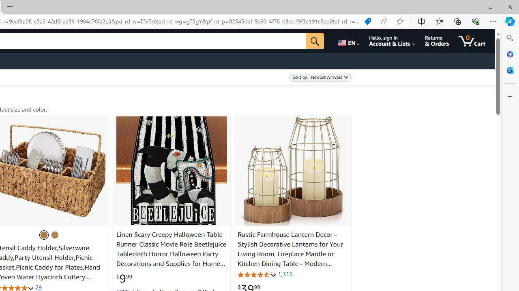  I want to click on No small basket, so click(44, 234).